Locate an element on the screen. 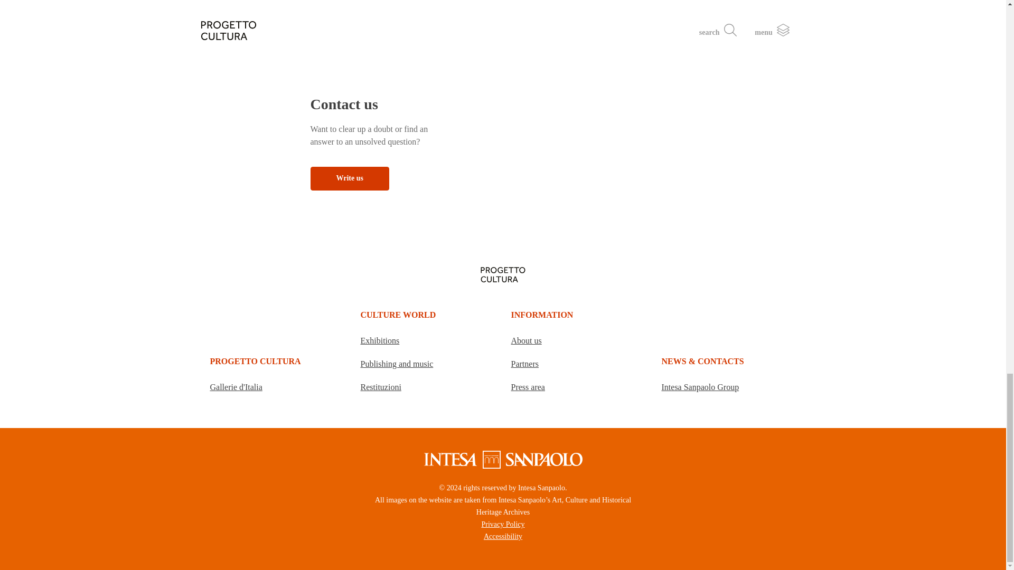 Image resolution: width=1014 pixels, height=570 pixels. Write us is located at coordinates (350, 178).